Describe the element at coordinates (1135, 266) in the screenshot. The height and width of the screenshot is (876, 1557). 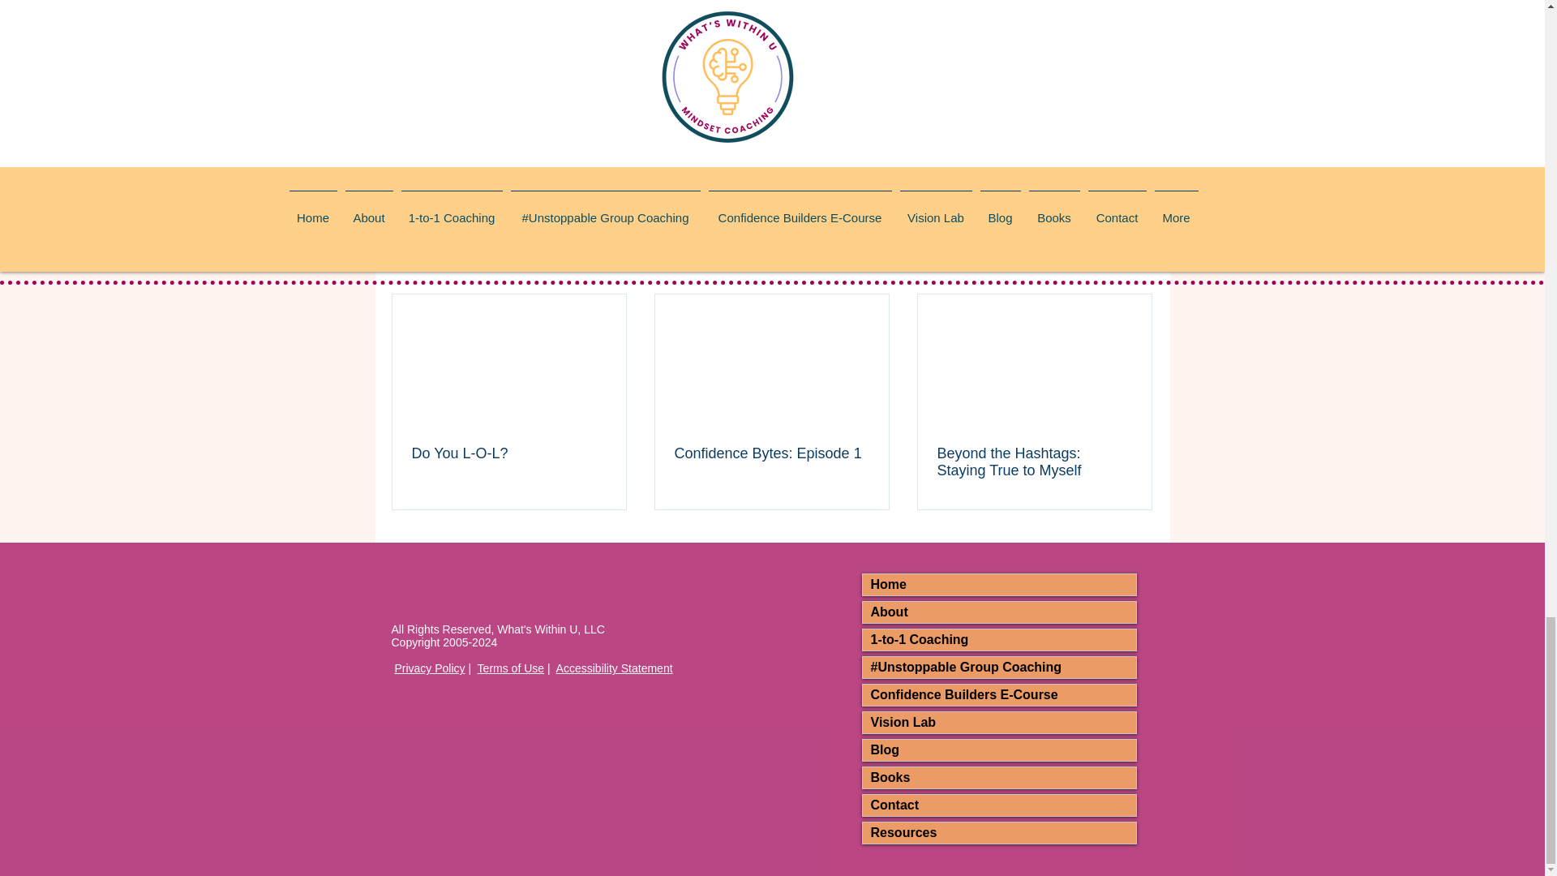
I see `See All` at that location.